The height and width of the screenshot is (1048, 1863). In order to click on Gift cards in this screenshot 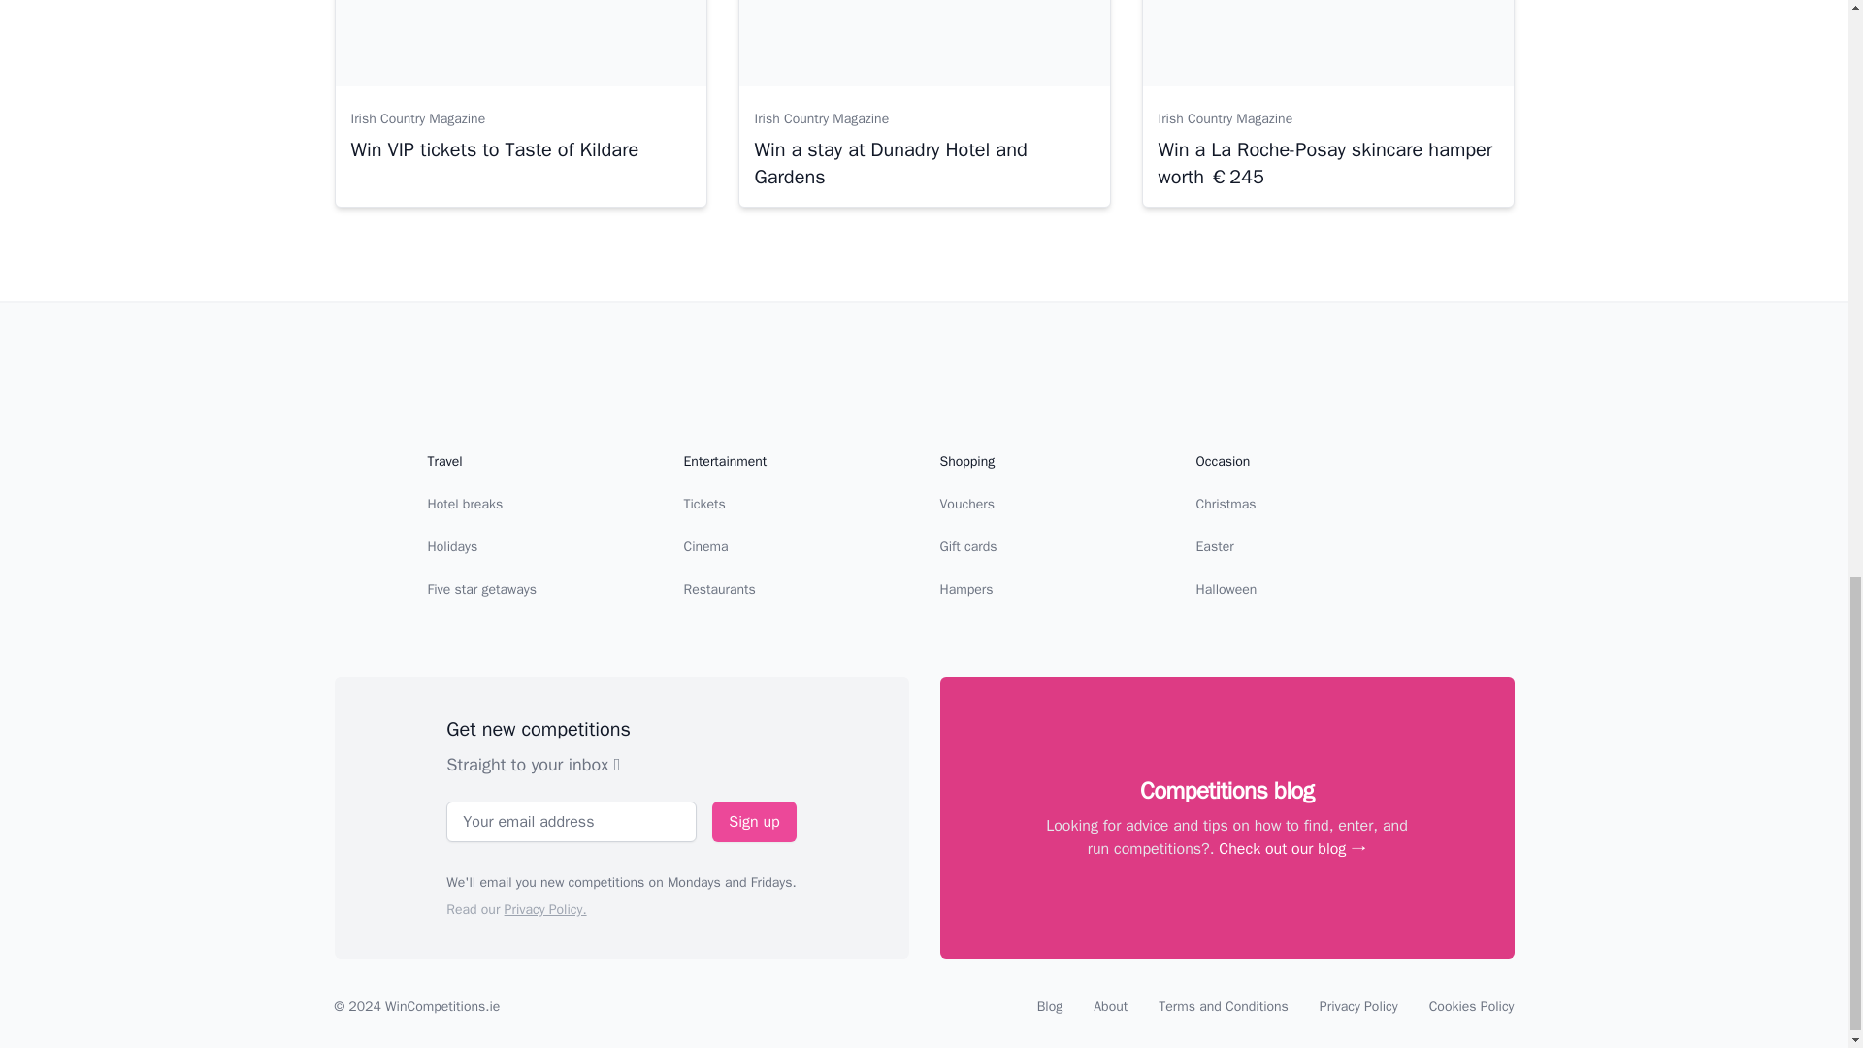, I will do `click(967, 547)`.